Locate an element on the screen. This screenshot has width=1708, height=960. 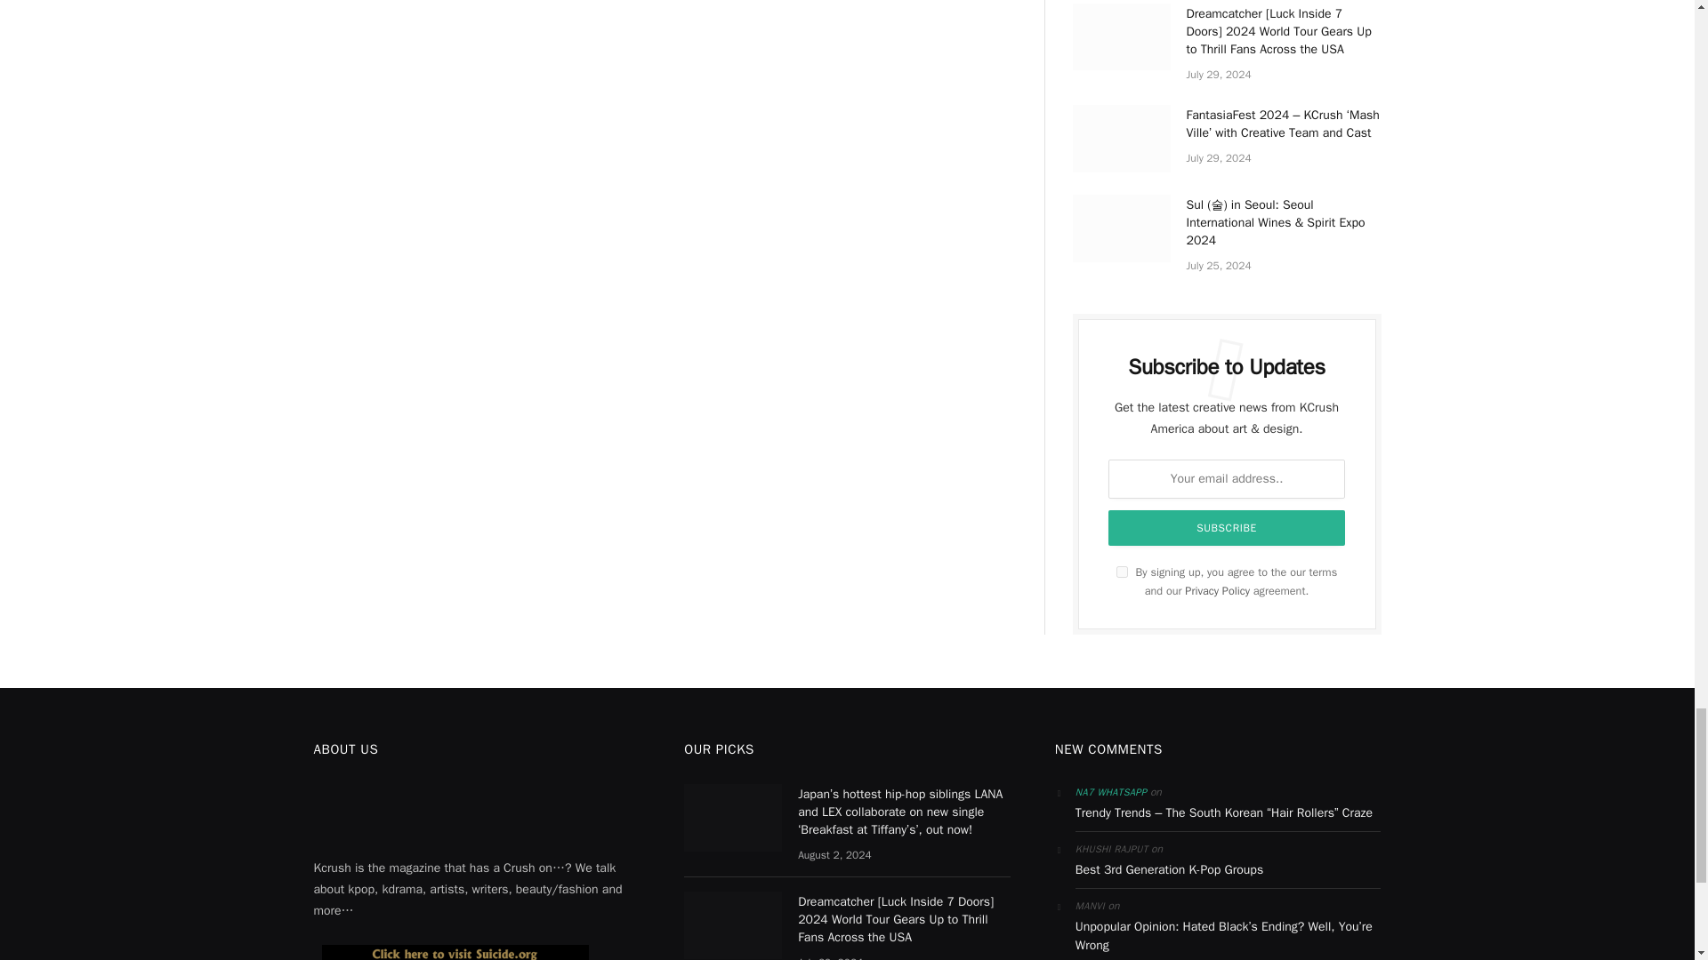
Subscribe is located at coordinates (1227, 528).